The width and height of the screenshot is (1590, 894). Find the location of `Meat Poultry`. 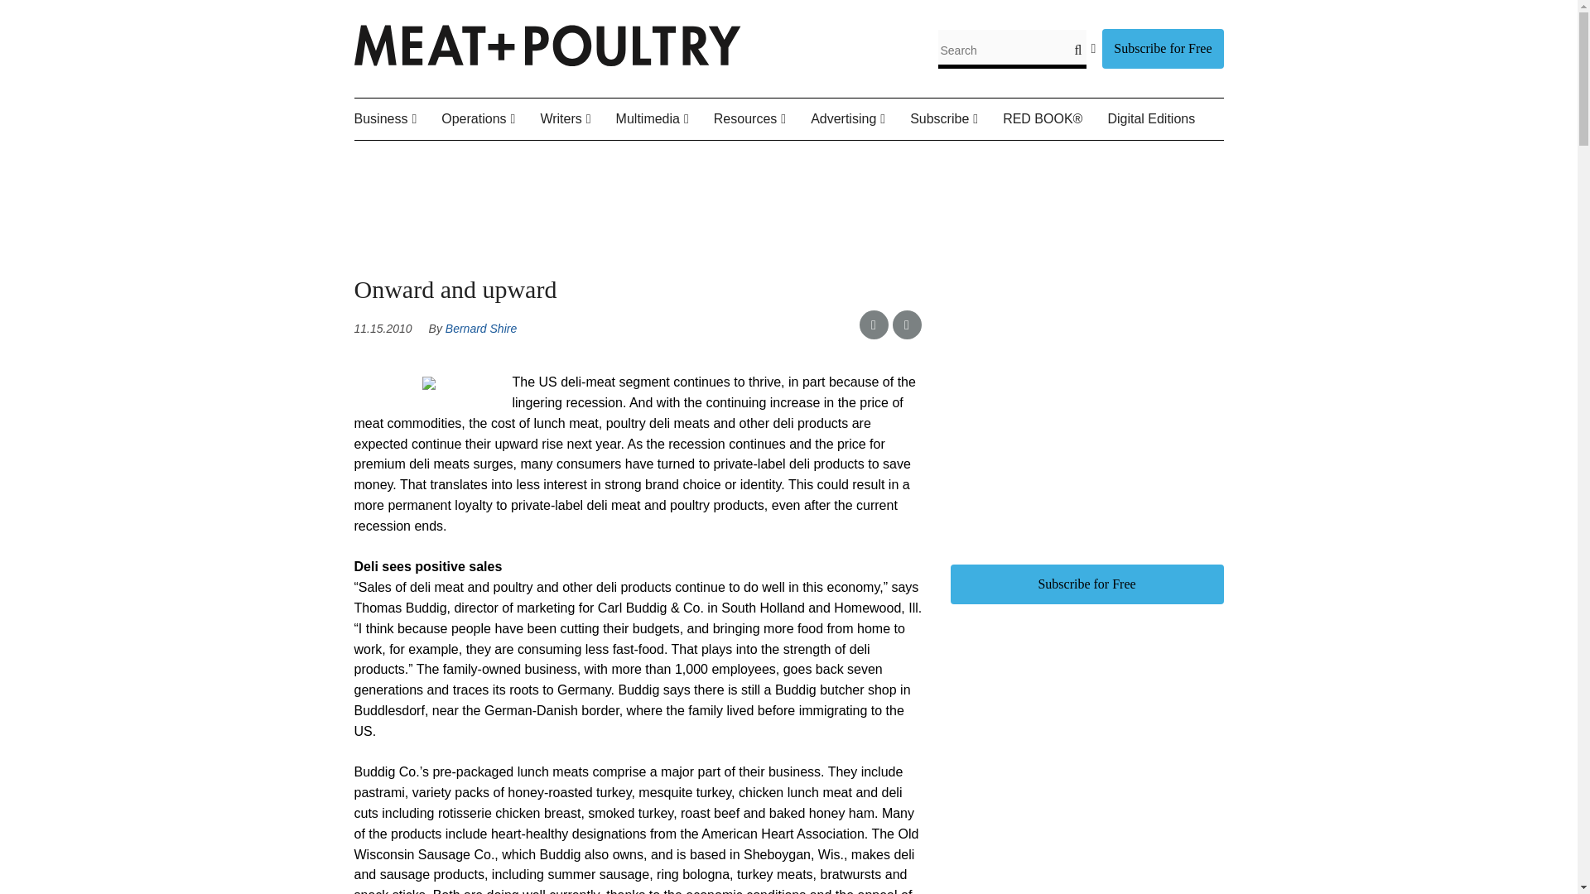

Meat Poultry is located at coordinates (547, 61).